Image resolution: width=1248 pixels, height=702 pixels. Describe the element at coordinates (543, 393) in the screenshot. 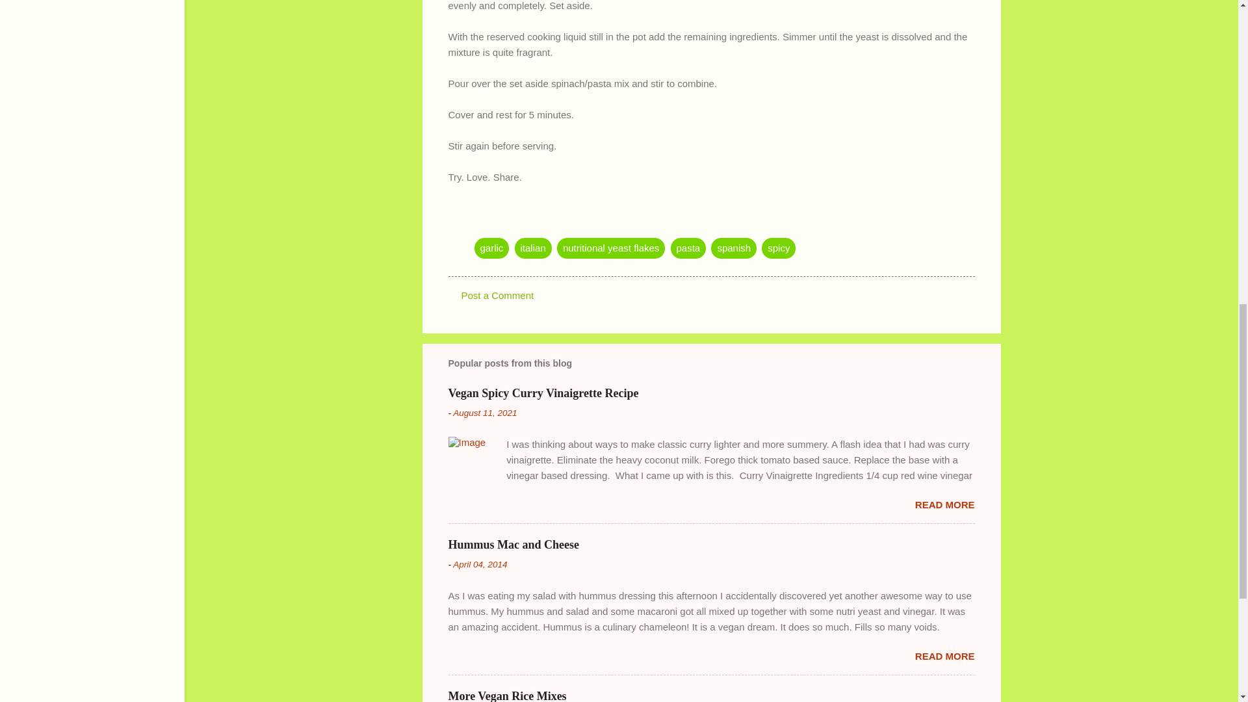

I see `Vegan Spicy Curry Vinaigrette Recipe` at that location.